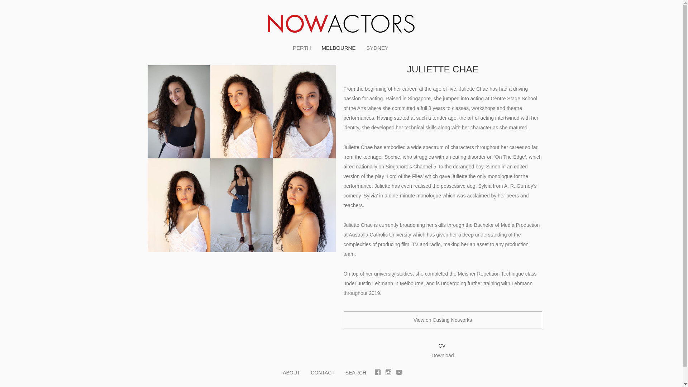 The width and height of the screenshot is (688, 387). What do you see at coordinates (356, 373) in the screenshot?
I see `SEARCH` at bounding box center [356, 373].